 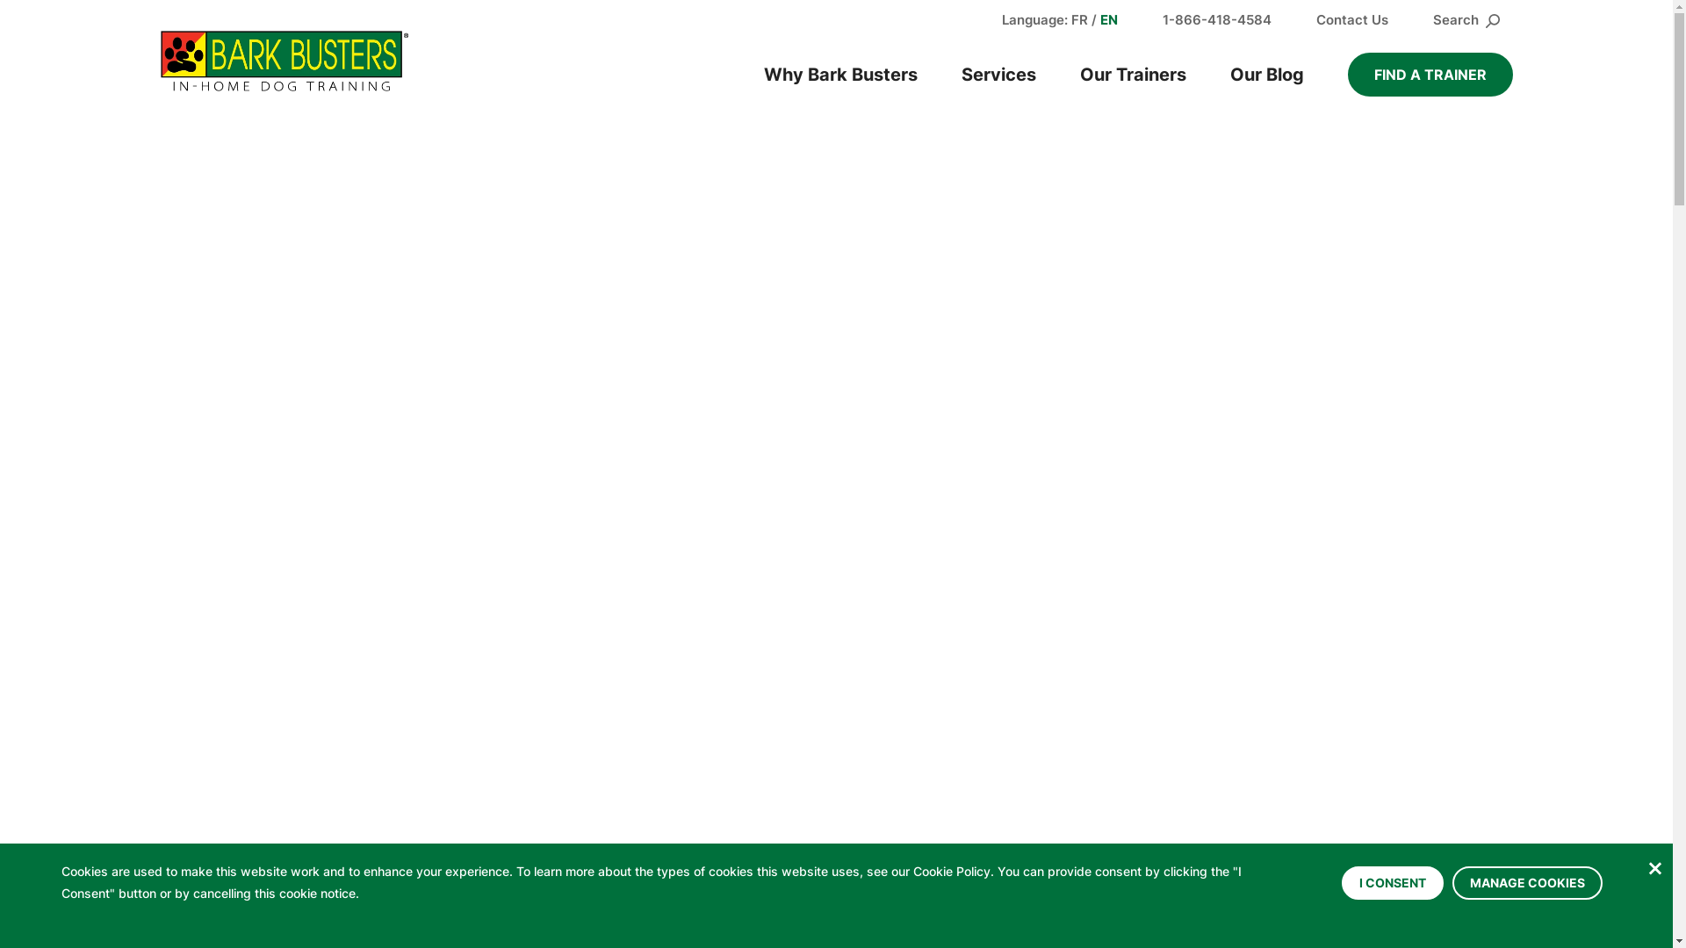 What do you see at coordinates (1430, 75) in the screenshot?
I see `FIND A TRAINER` at bounding box center [1430, 75].